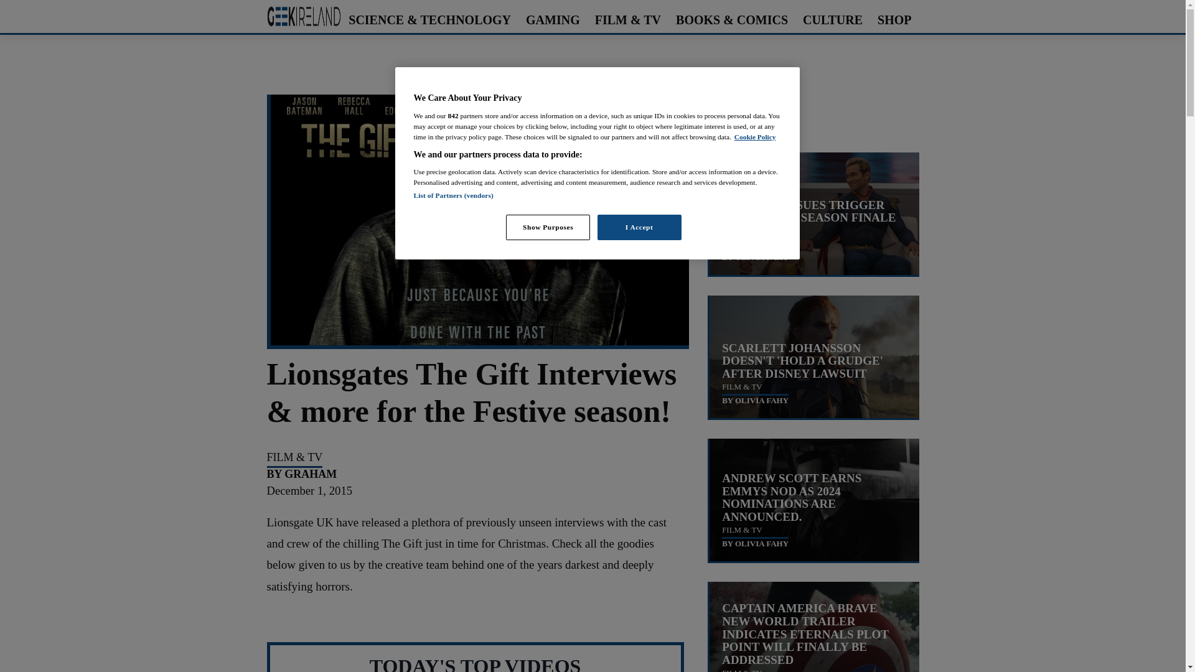  What do you see at coordinates (553, 20) in the screenshot?
I see `GAMING` at bounding box center [553, 20].